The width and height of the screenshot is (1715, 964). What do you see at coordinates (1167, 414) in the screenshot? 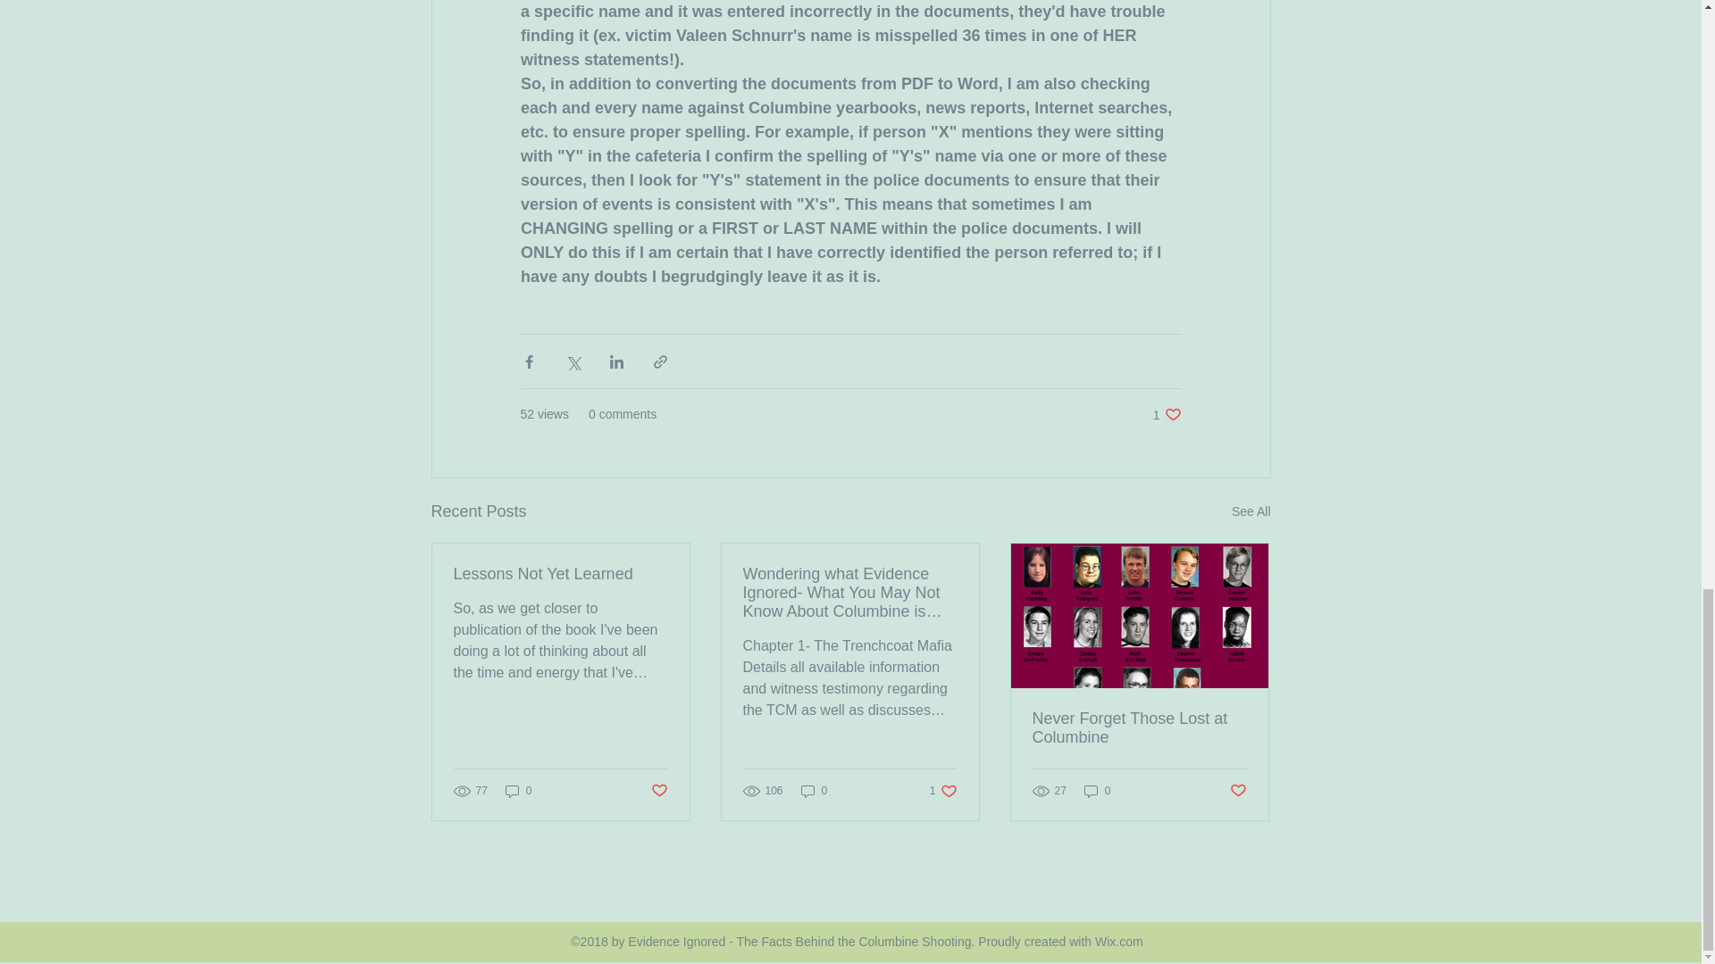
I see `0` at bounding box center [1167, 414].